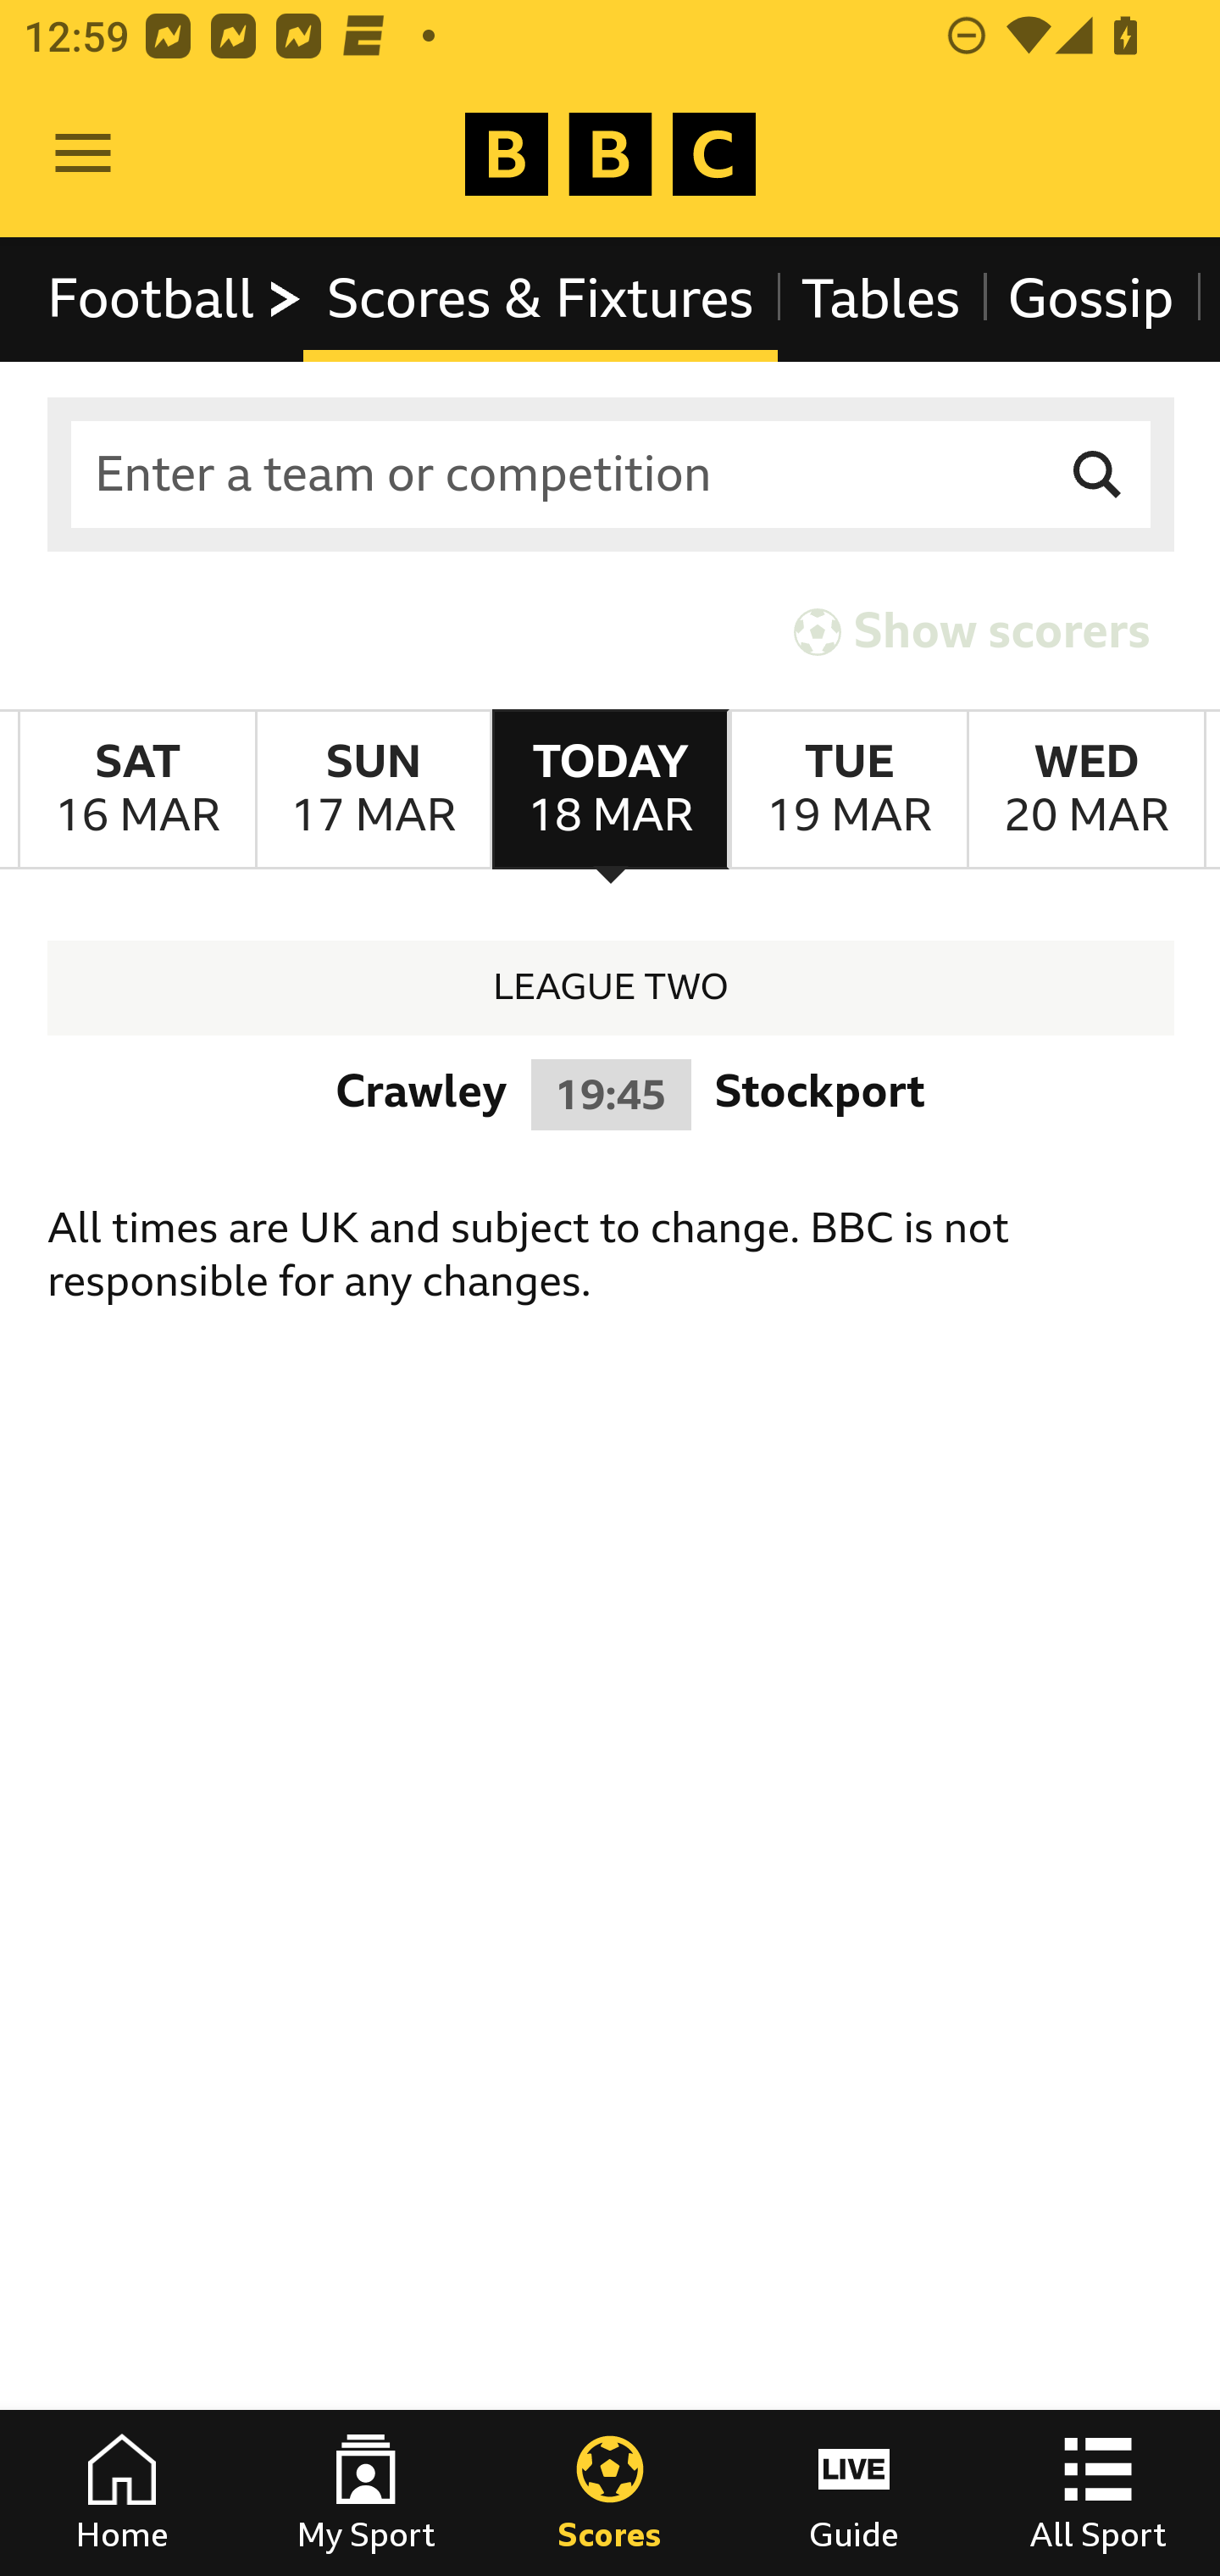  Describe the element at coordinates (972, 630) in the screenshot. I see `Show scorers` at that location.